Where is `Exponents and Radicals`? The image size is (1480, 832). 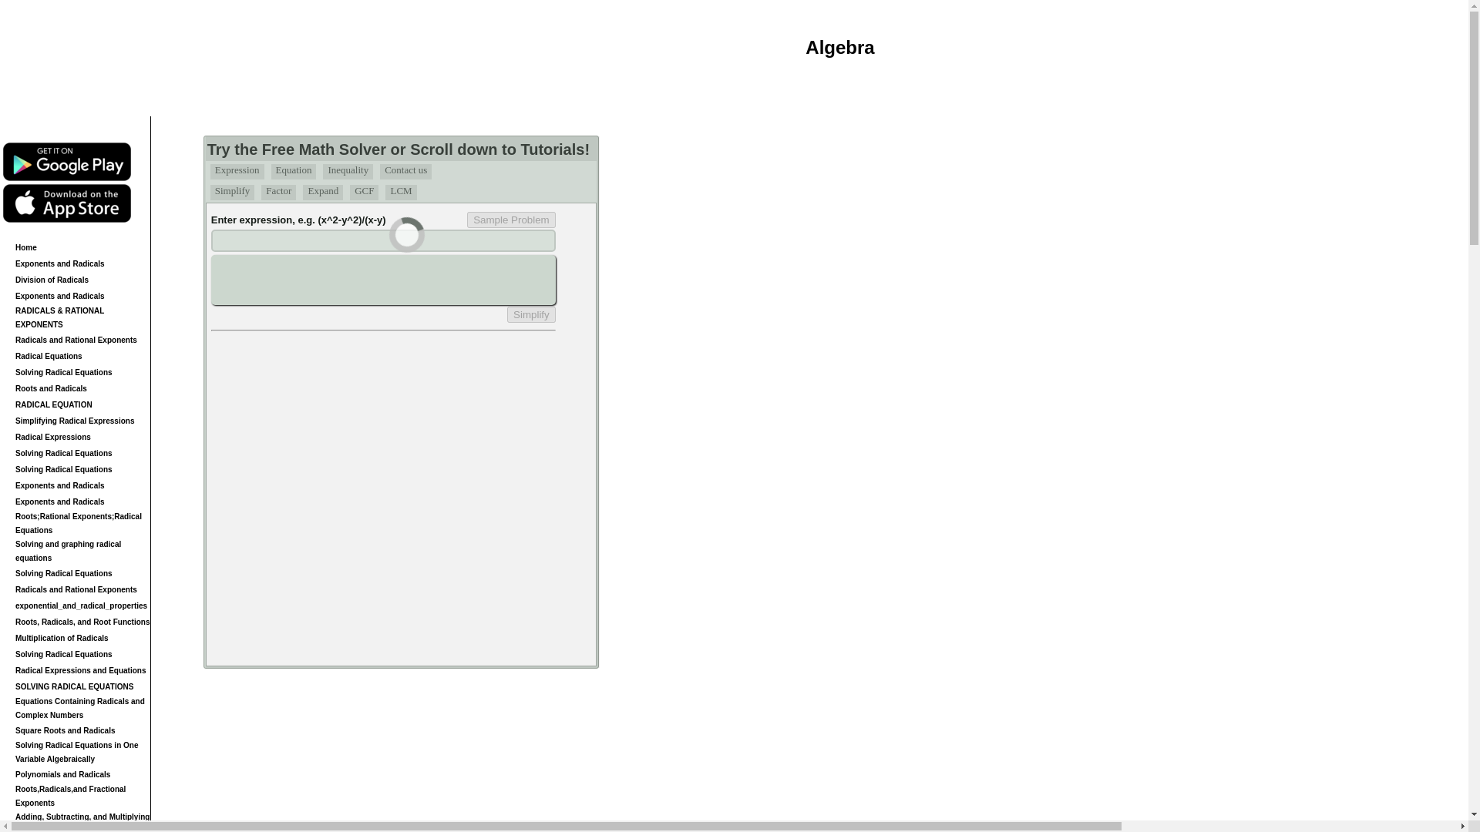 Exponents and Radicals is located at coordinates (60, 295).